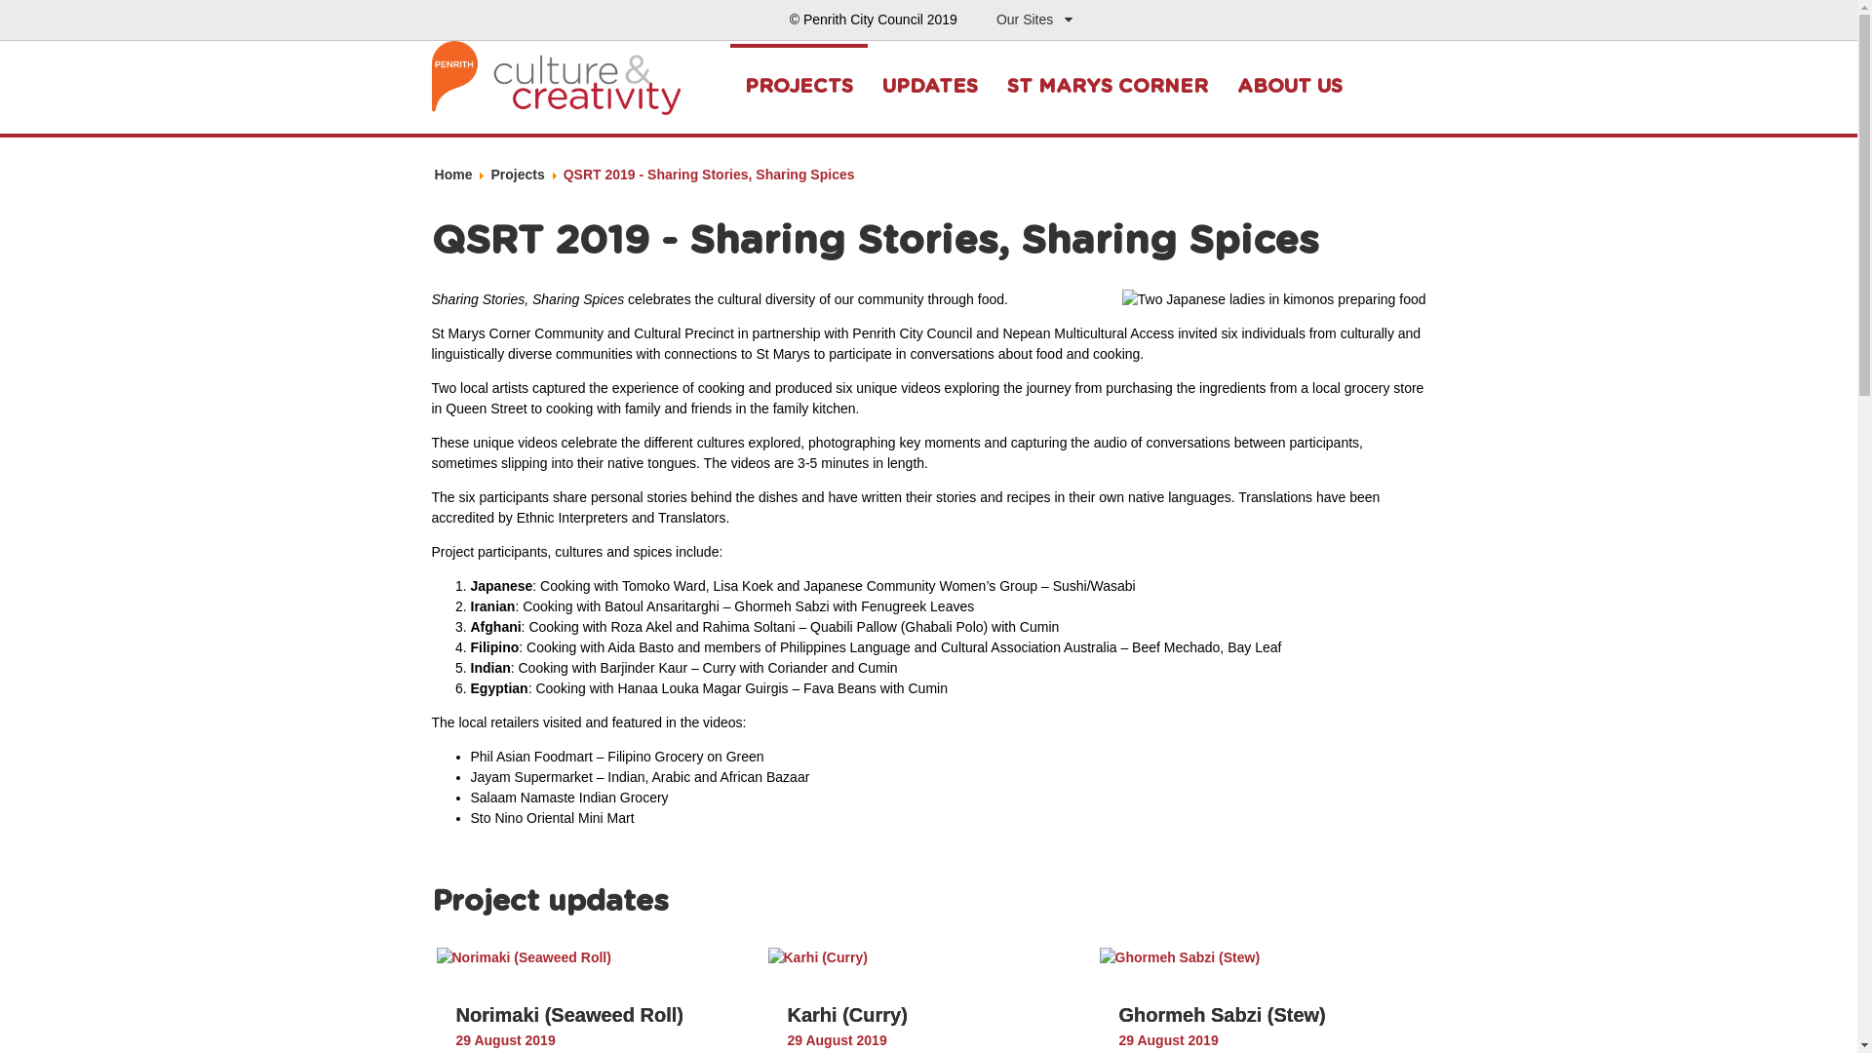  I want to click on Norimaki (Seaweed Roll), so click(569, 1015).